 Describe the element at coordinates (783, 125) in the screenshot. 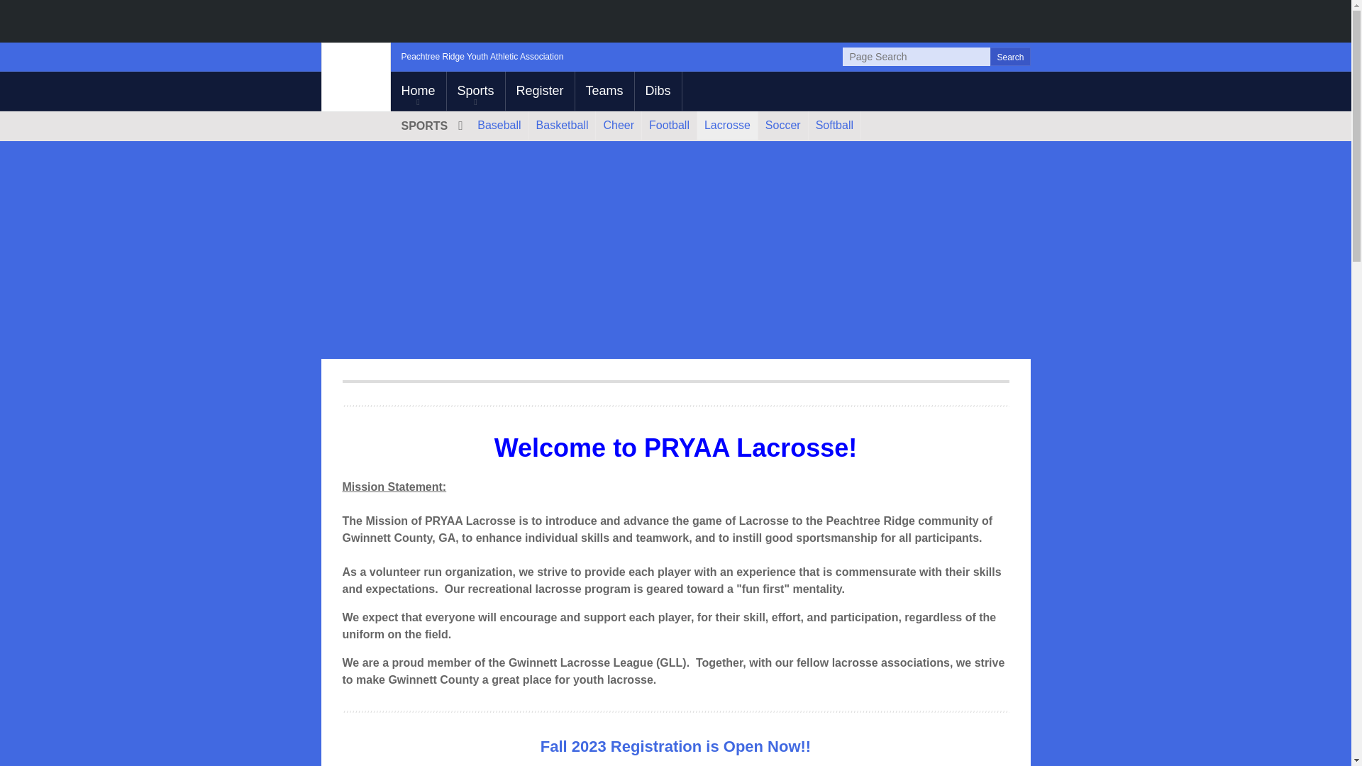

I see `click to go to 'Soccer'` at that location.